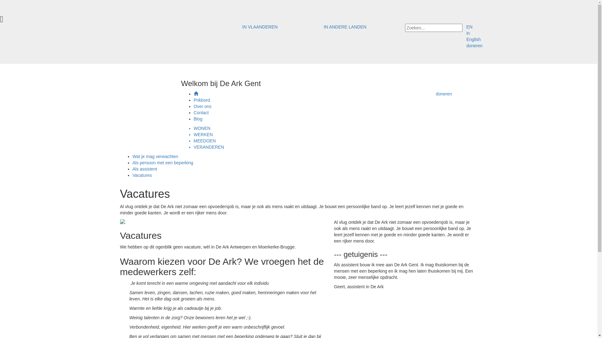 Image resolution: width=602 pixels, height=338 pixels. What do you see at coordinates (474, 46) in the screenshot?
I see `doneren` at bounding box center [474, 46].